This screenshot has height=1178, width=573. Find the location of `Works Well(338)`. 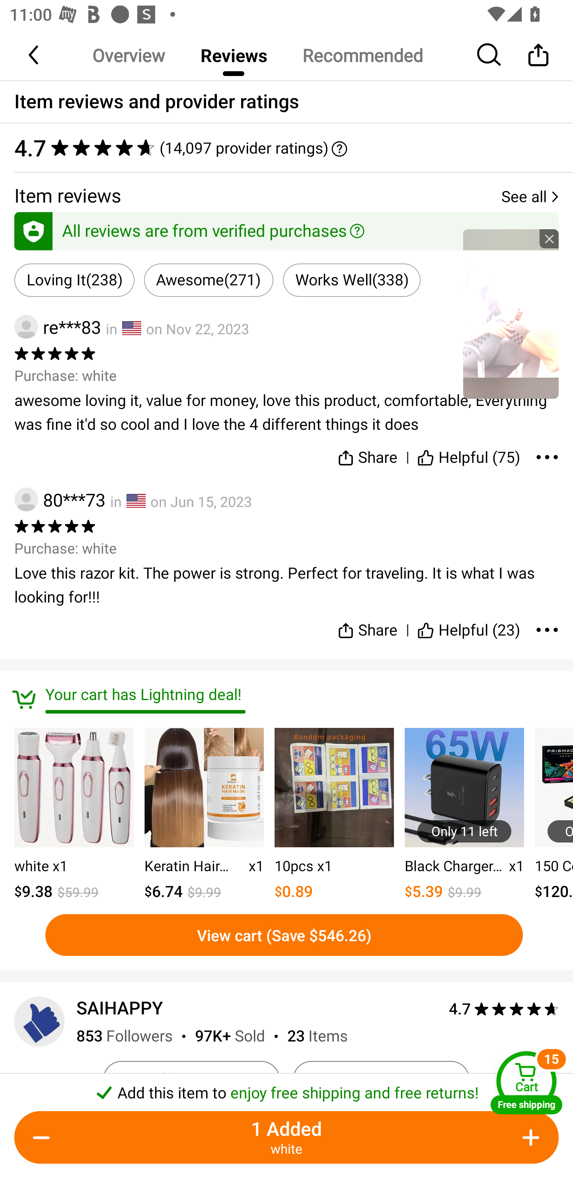

Works Well(338) is located at coordinates (352, 280).